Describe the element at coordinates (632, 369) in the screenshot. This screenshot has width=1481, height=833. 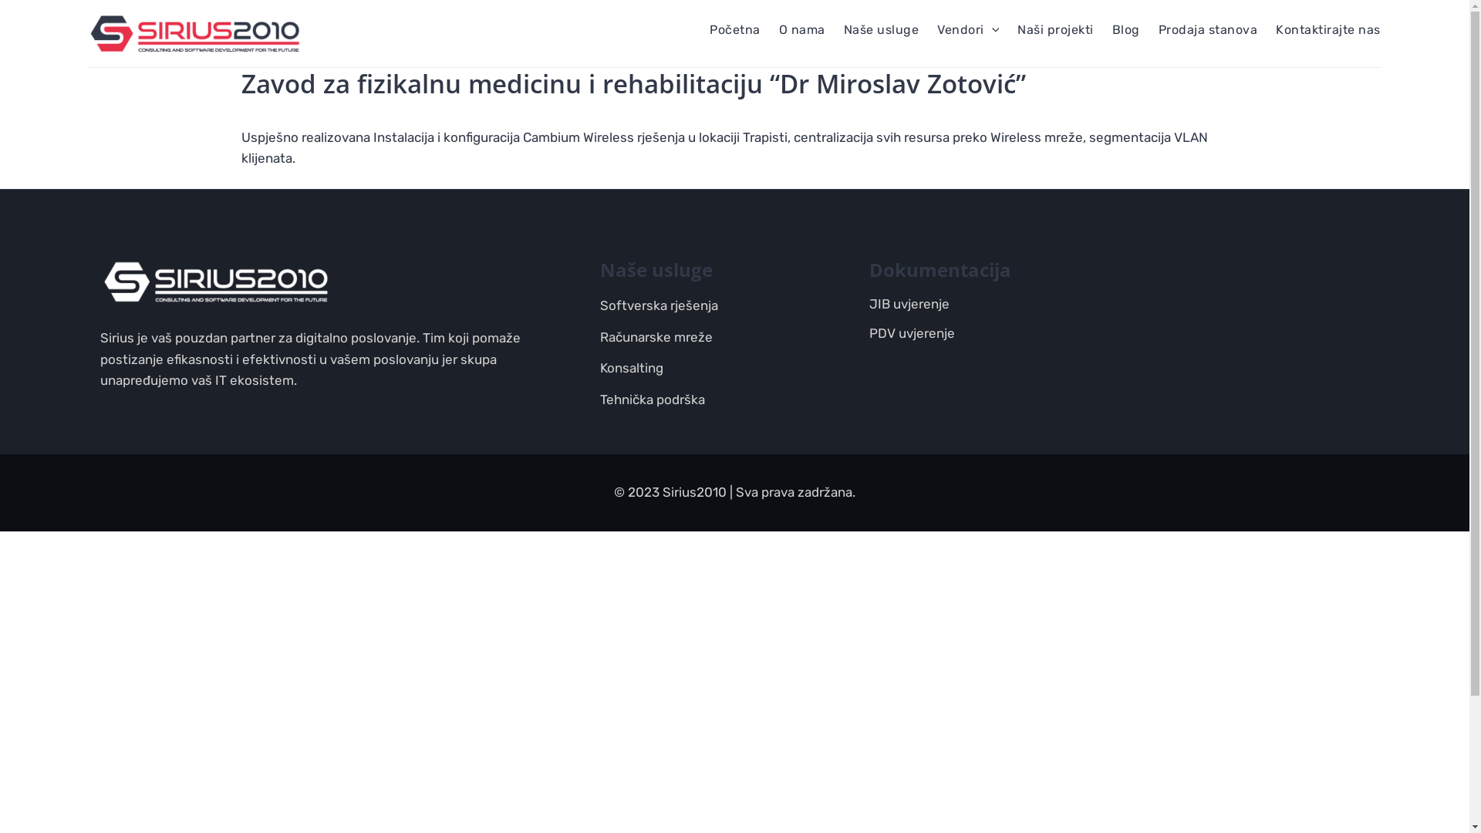
I see `Konsalting` at that location.